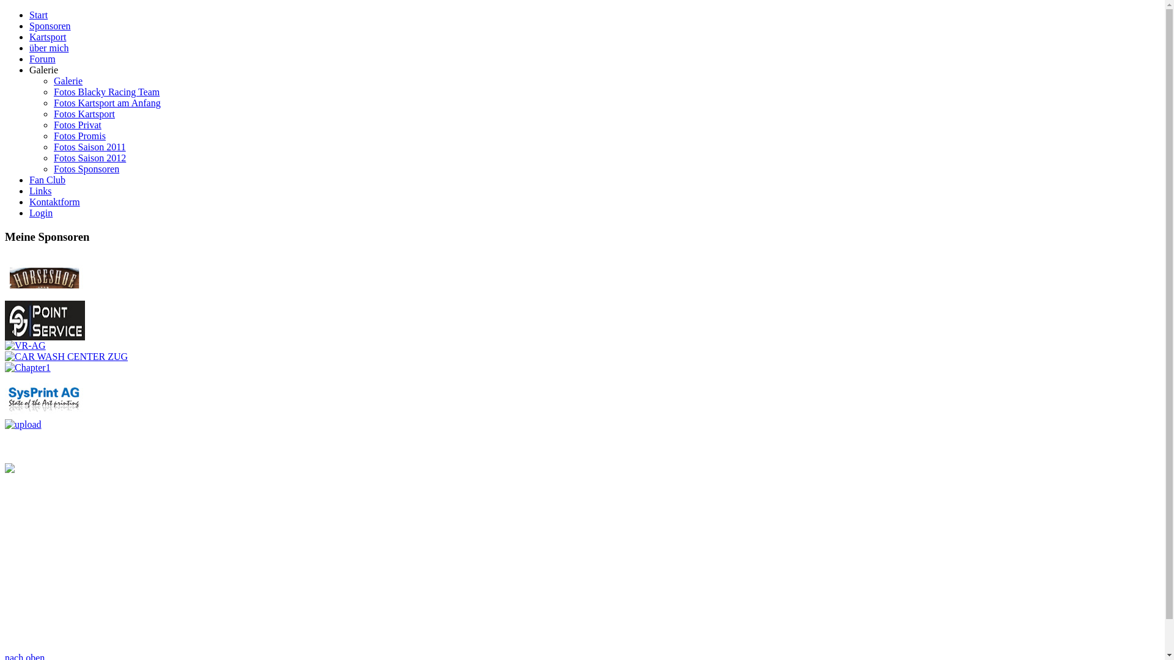 This screenshot has height=660, width=1174. I want to click on Chapter1, so click(28, 368).